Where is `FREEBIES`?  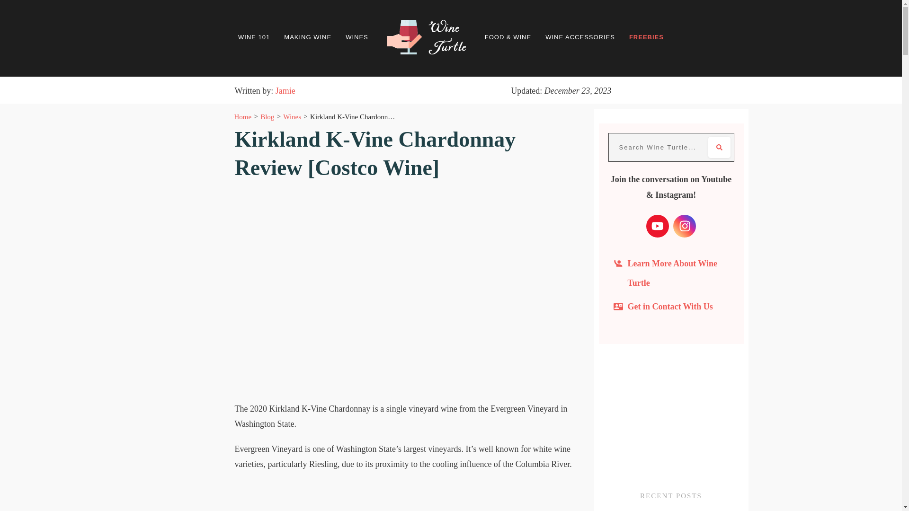 FREEBIES is located at coordinates (646, 37).